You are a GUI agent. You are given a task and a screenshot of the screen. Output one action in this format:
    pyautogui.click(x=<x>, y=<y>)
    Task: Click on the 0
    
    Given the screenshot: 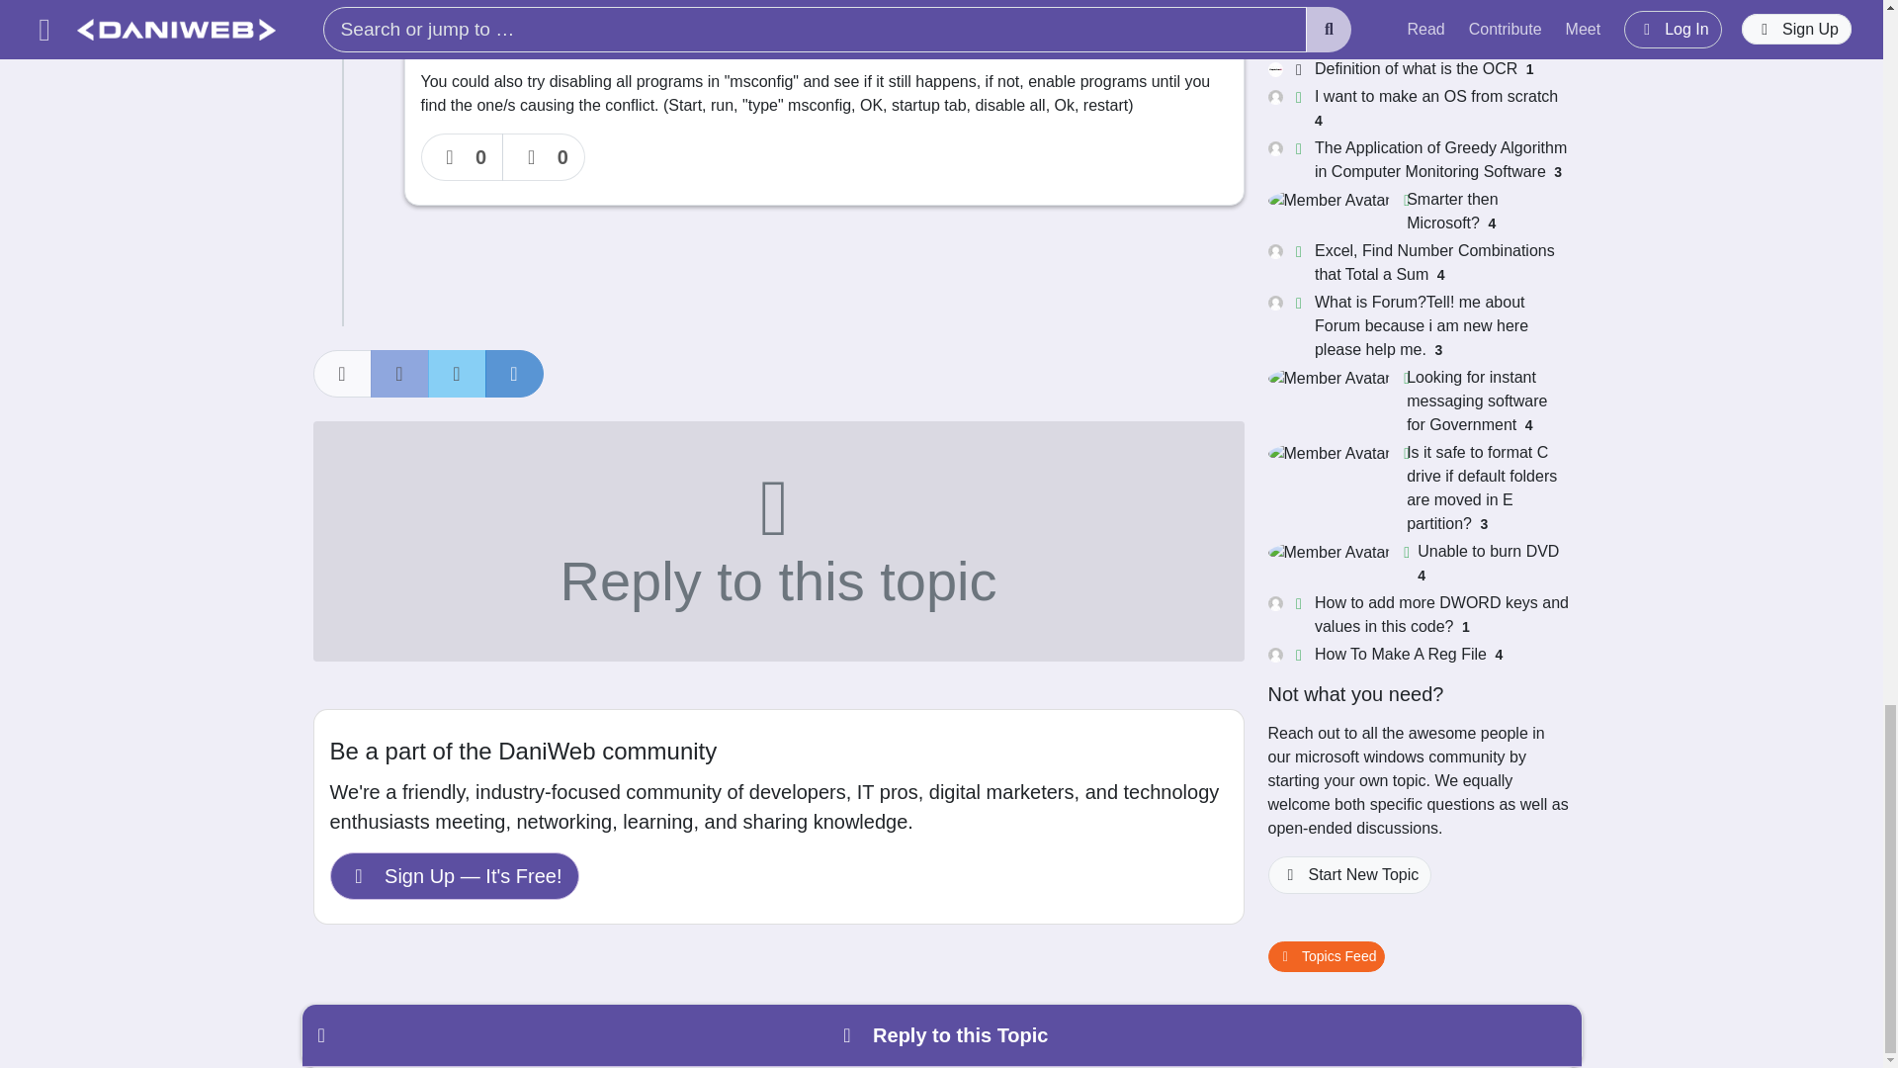 What is the action you would take?
    pyautogui.click(x=463, y=156)
    